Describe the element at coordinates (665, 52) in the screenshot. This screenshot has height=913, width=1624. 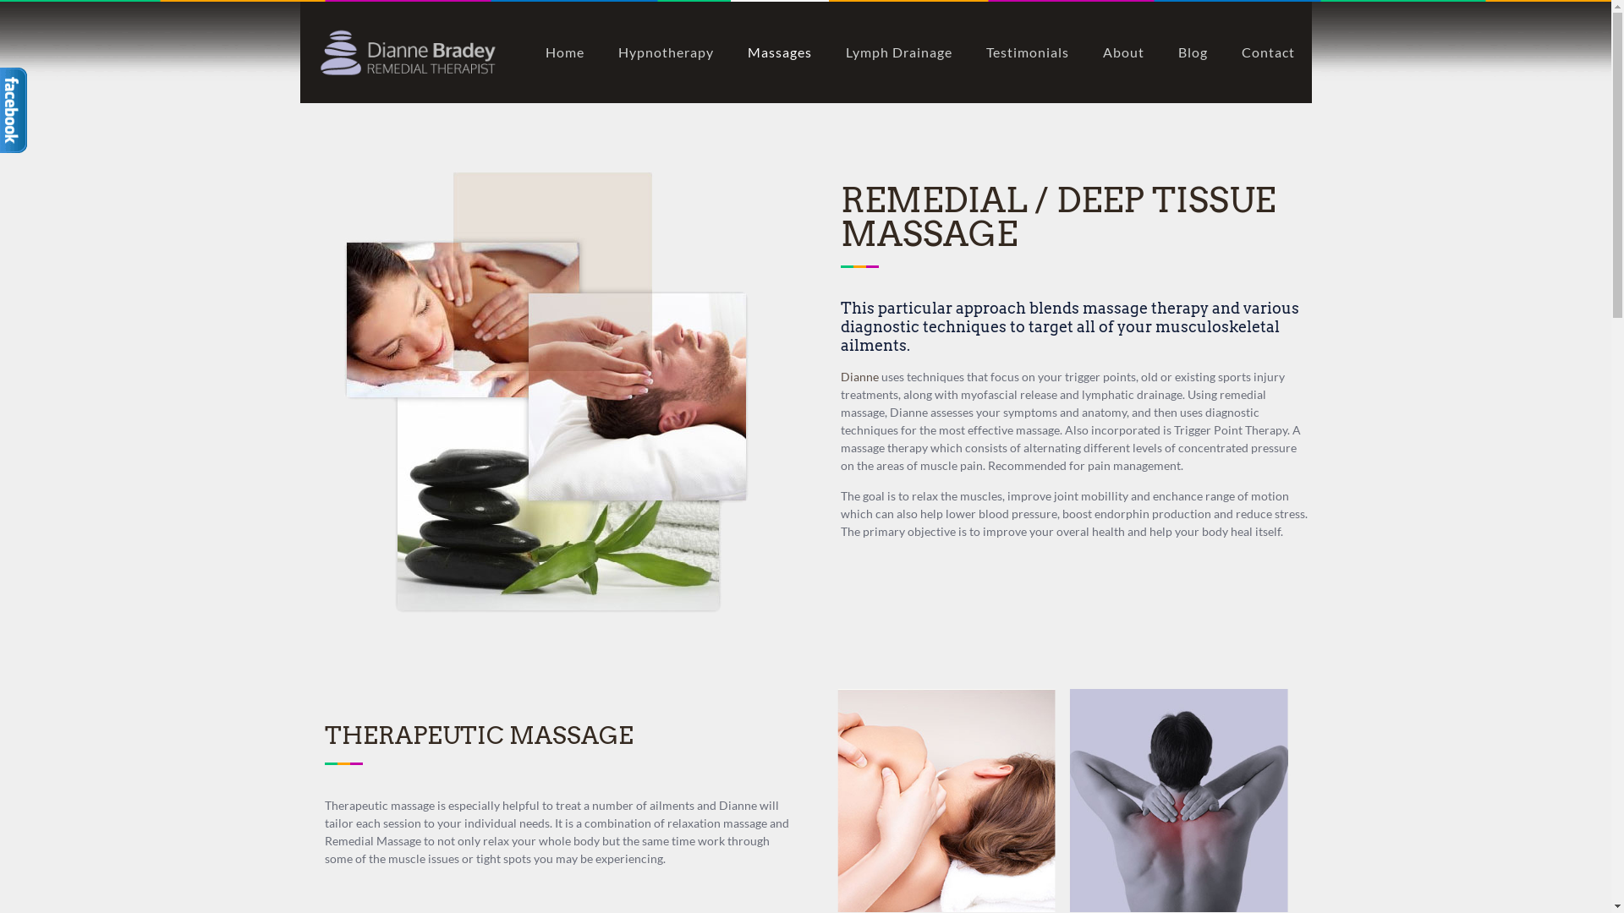
I see `Hypnotherapy` at that location.